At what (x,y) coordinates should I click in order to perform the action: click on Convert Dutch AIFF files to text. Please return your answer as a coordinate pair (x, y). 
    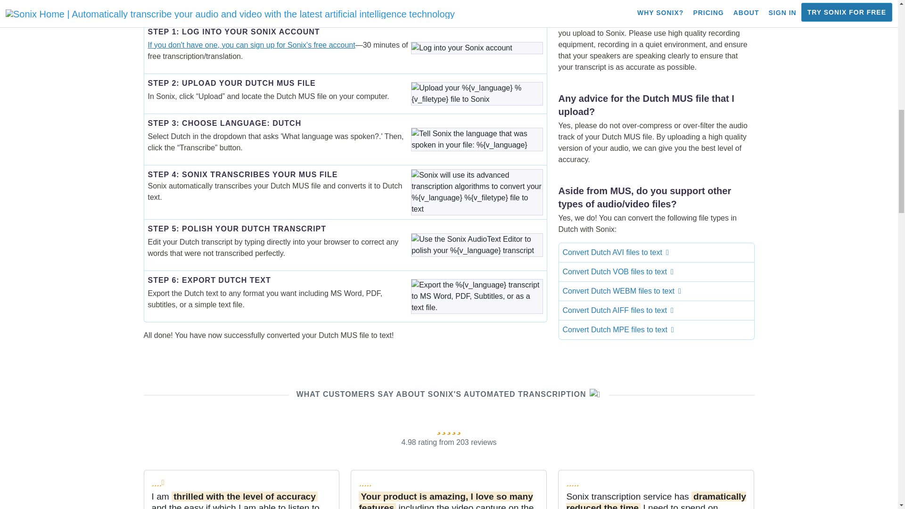
    Looking at the image, I should click on (656, 310).